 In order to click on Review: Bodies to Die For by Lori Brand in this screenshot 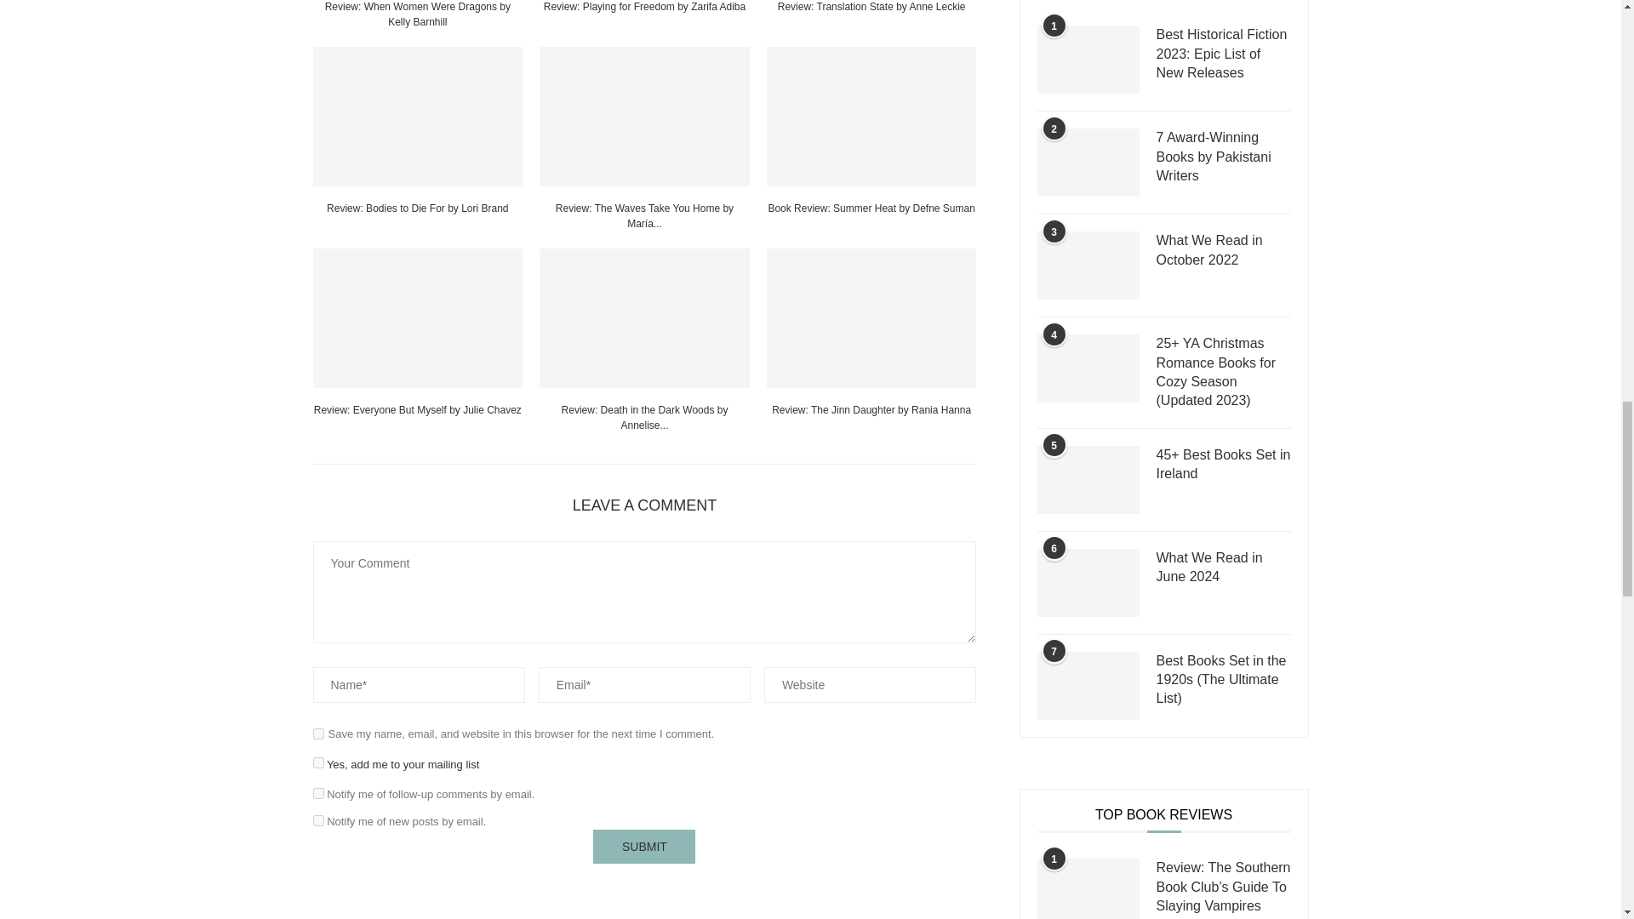, I will do `click(418, 117)`.